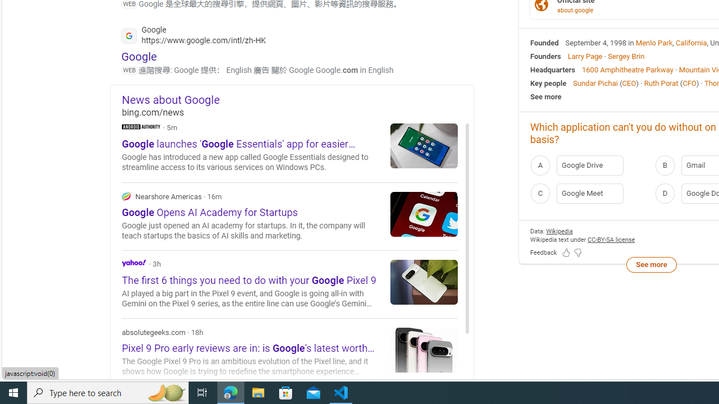 This screenshot has height=404, width=719. I want to click on Feedback Like, so click(566, 252).